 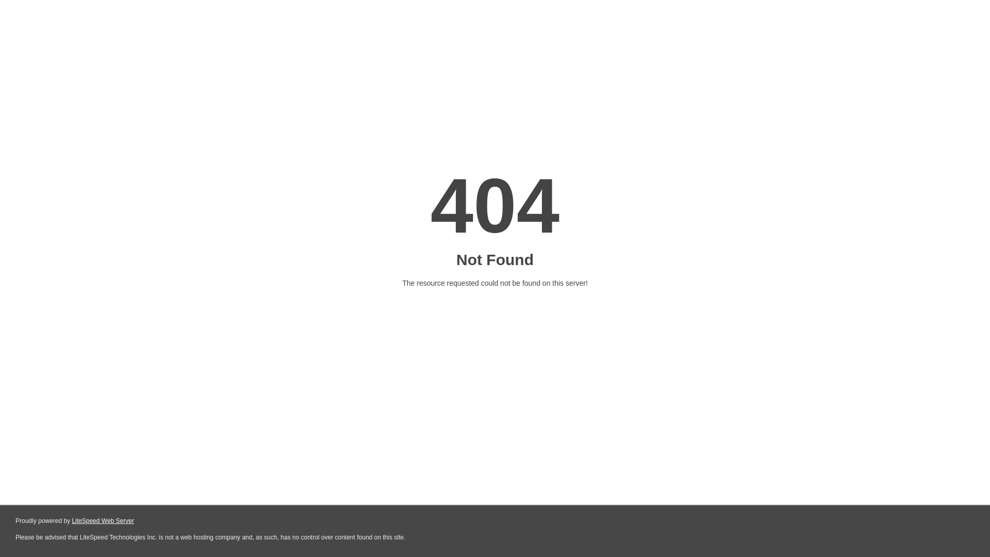 What do you see at coordinates (103, 521) in the screenshot?
I see `LiteSpeed Web Server` at bounding box center [103, 521].